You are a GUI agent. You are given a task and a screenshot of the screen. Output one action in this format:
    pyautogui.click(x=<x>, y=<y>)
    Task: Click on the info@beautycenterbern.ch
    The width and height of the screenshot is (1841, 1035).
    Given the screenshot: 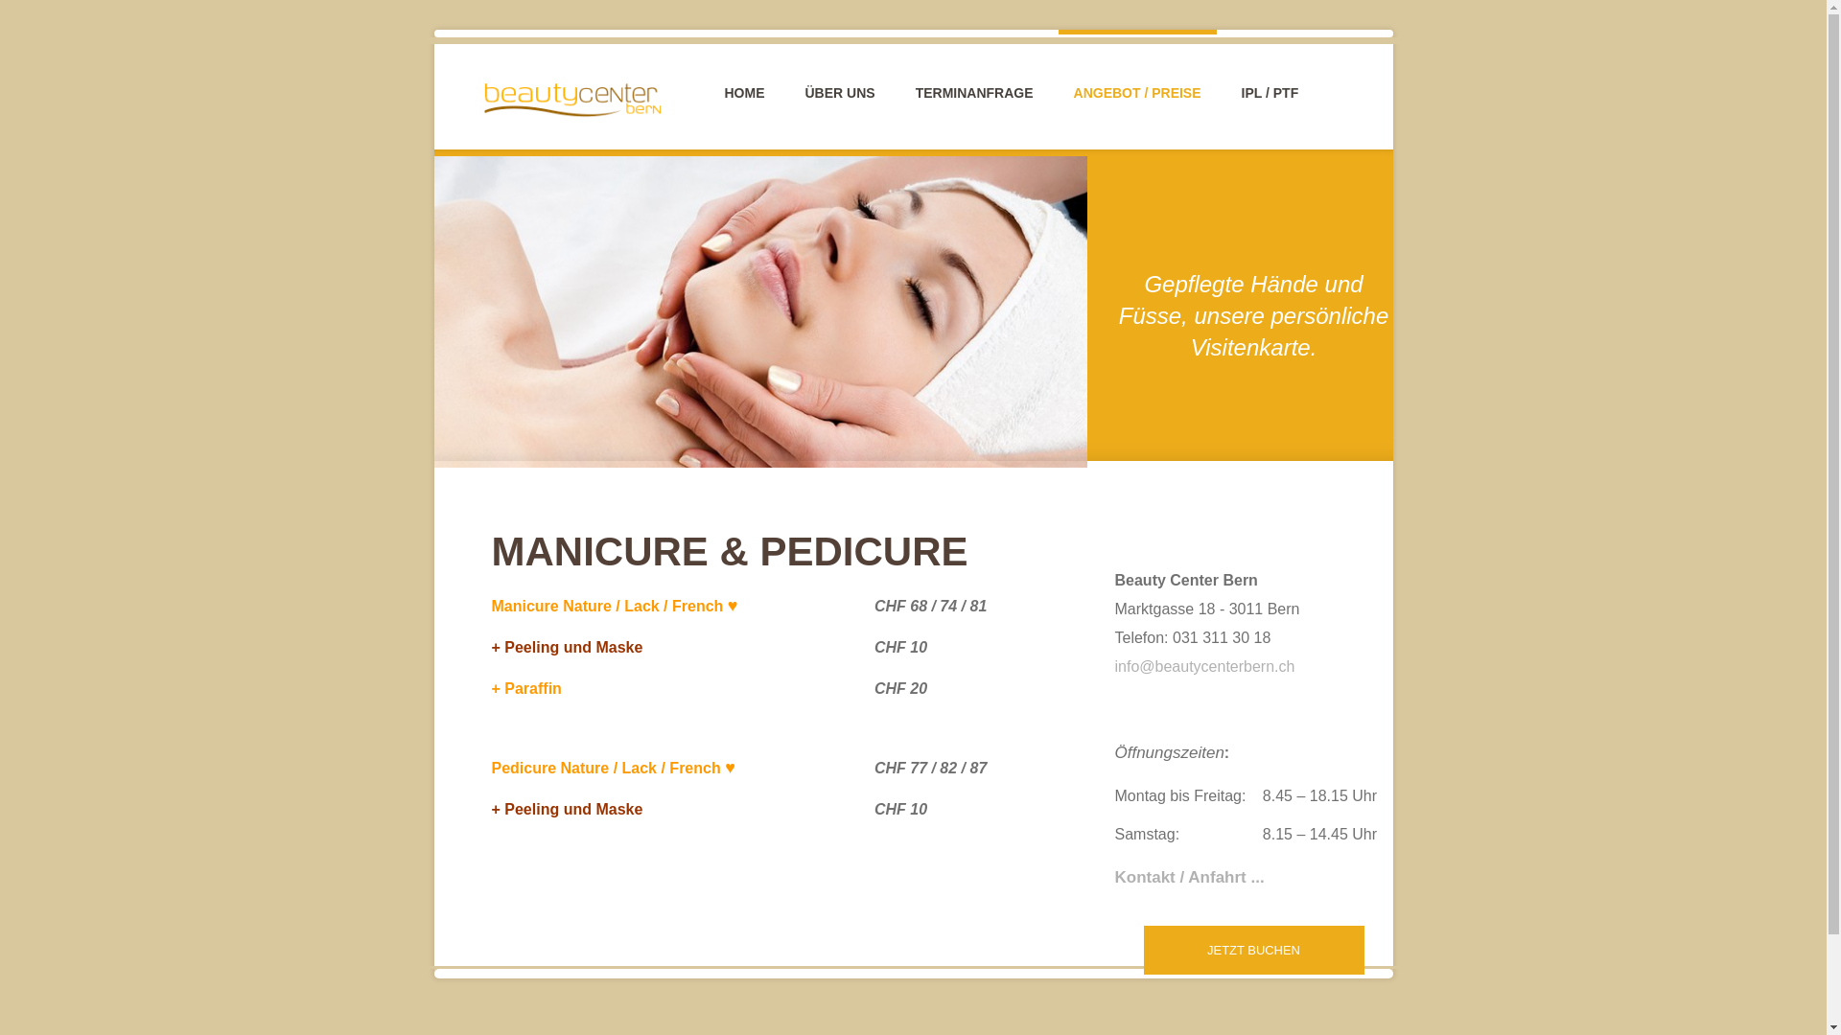 What is the action you would take?
    pyautogui.click(x=1204, y=667)
    